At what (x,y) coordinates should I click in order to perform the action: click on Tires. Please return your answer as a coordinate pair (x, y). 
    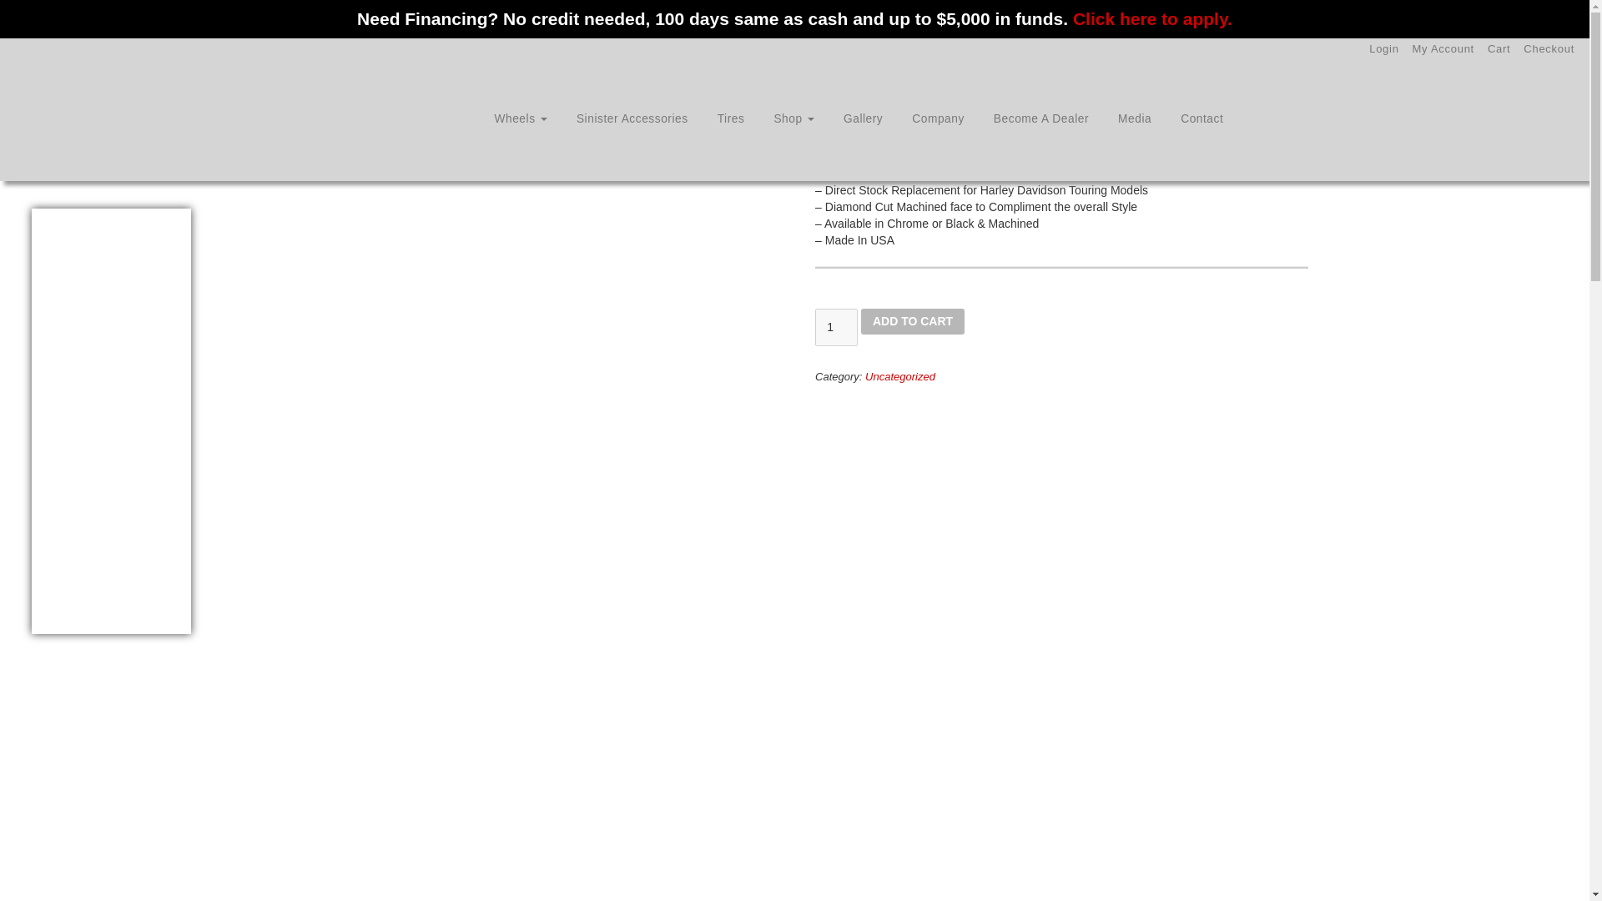
    Looking at the image, I should click on (731, 119).